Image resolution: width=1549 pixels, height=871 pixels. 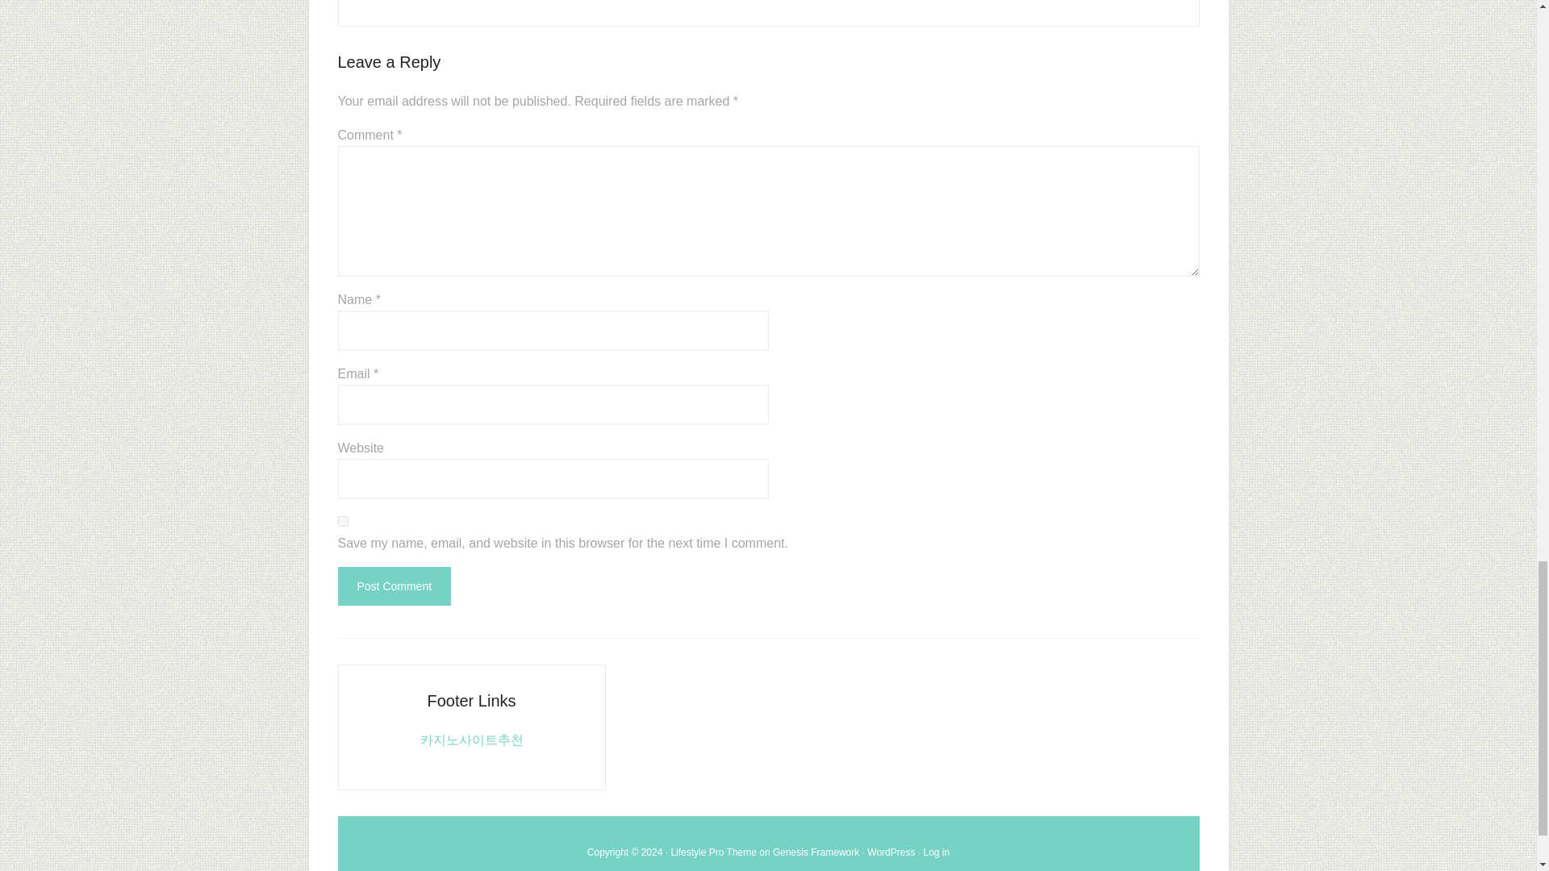 I want to click on Log in, so click(x=936, y=852).